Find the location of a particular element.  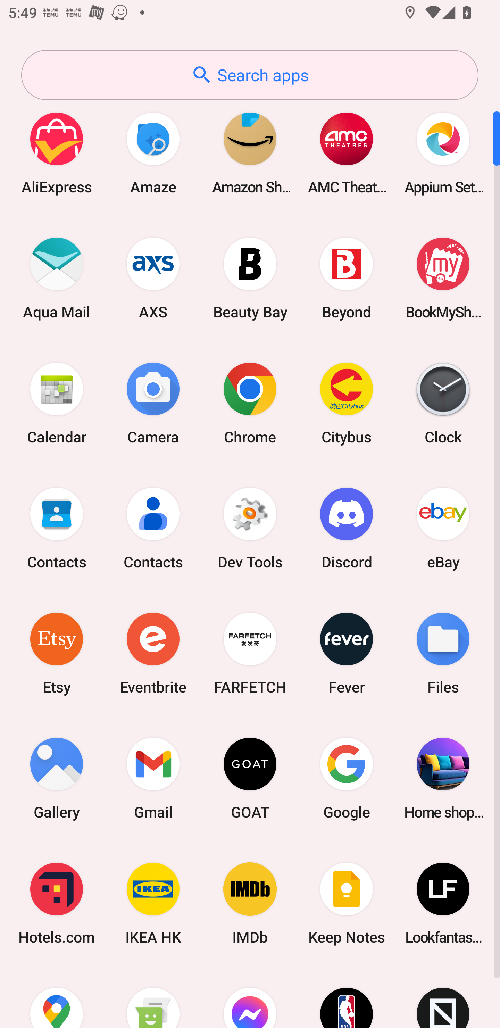

eBay is located at coordinates (443, 528).